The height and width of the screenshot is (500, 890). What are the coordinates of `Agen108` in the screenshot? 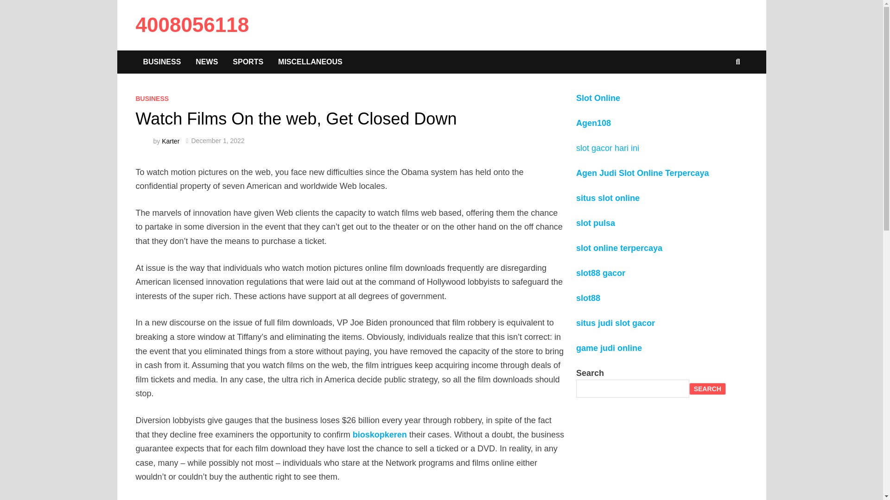 It's located at (593, 123).